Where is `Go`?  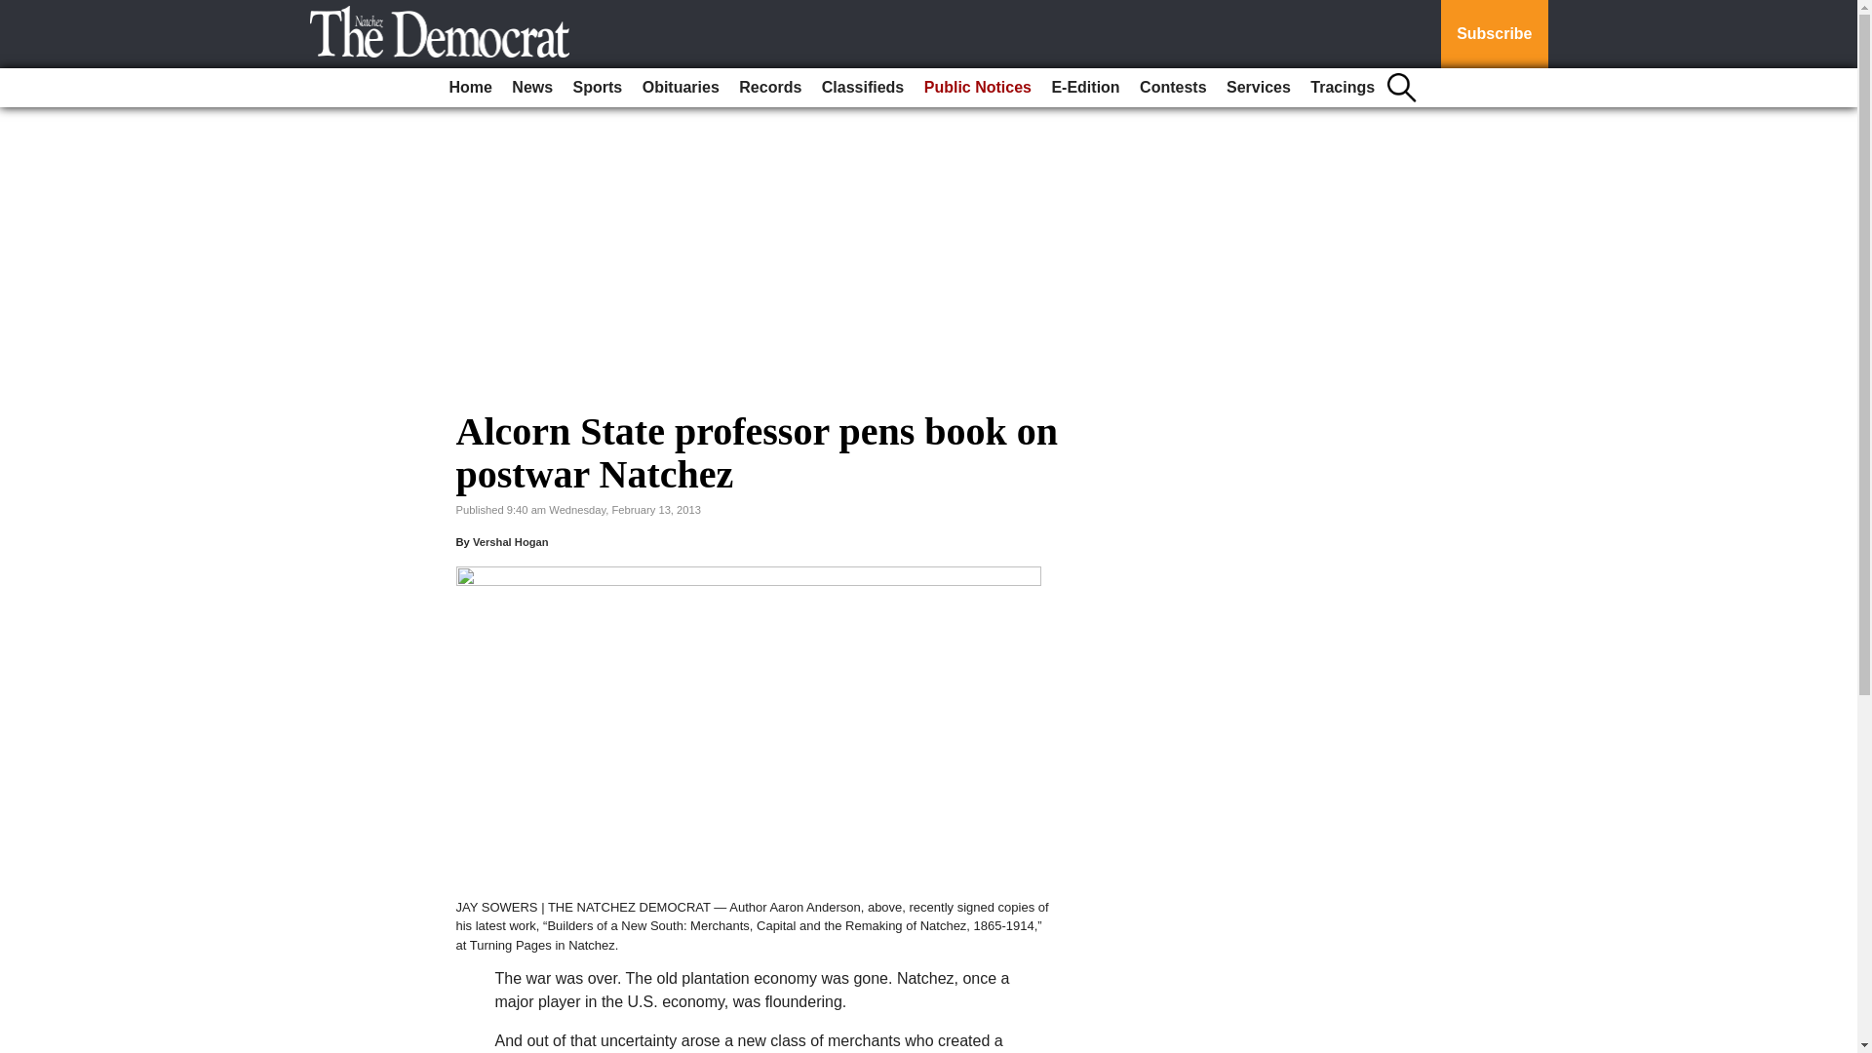 Go is located at coordinates (18, 12).